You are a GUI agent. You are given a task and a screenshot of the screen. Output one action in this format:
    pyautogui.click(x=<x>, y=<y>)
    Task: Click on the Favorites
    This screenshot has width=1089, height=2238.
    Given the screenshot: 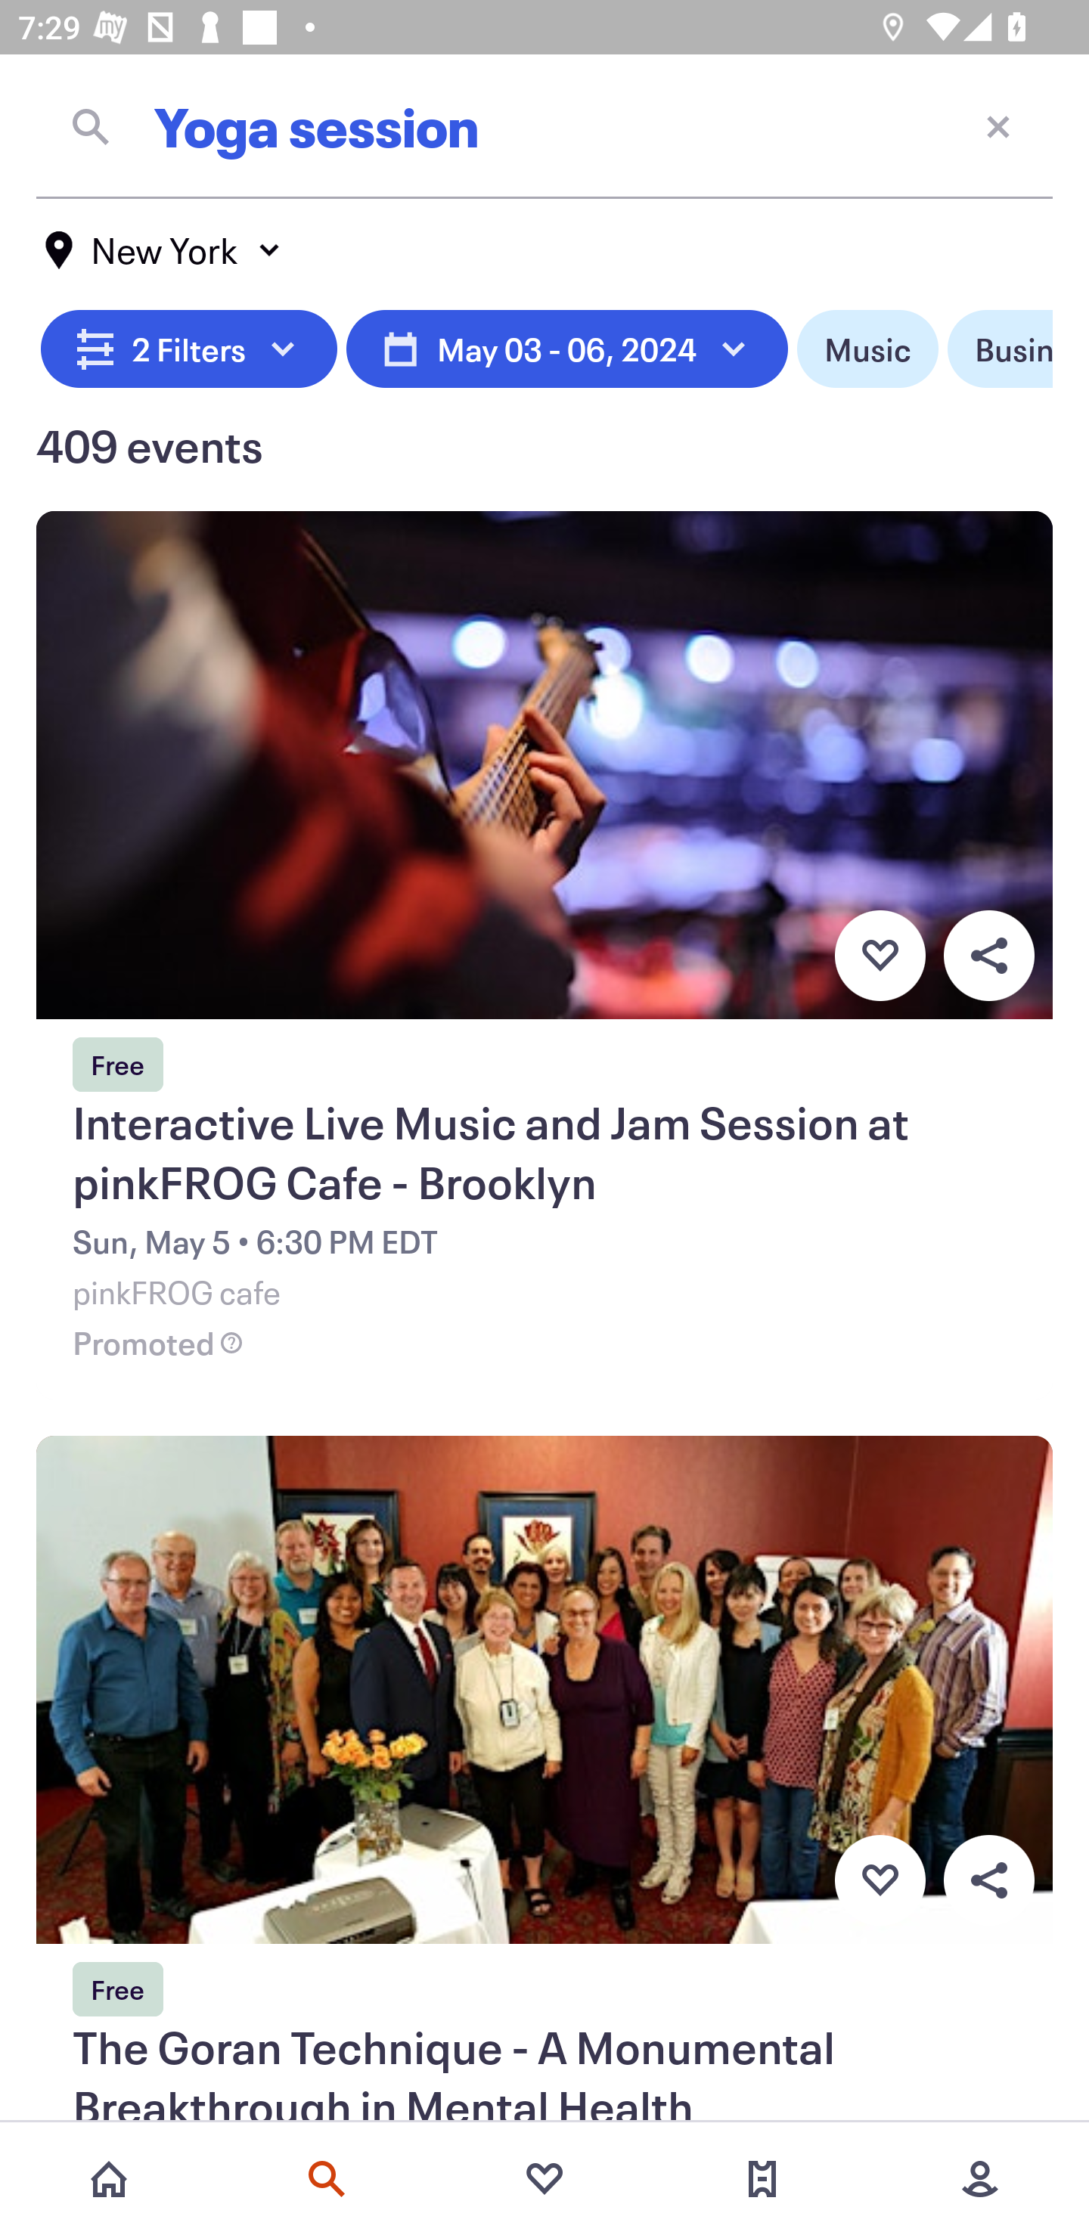 What is the action you would take?
    pyautogui.click(x=544, y=2179)
    